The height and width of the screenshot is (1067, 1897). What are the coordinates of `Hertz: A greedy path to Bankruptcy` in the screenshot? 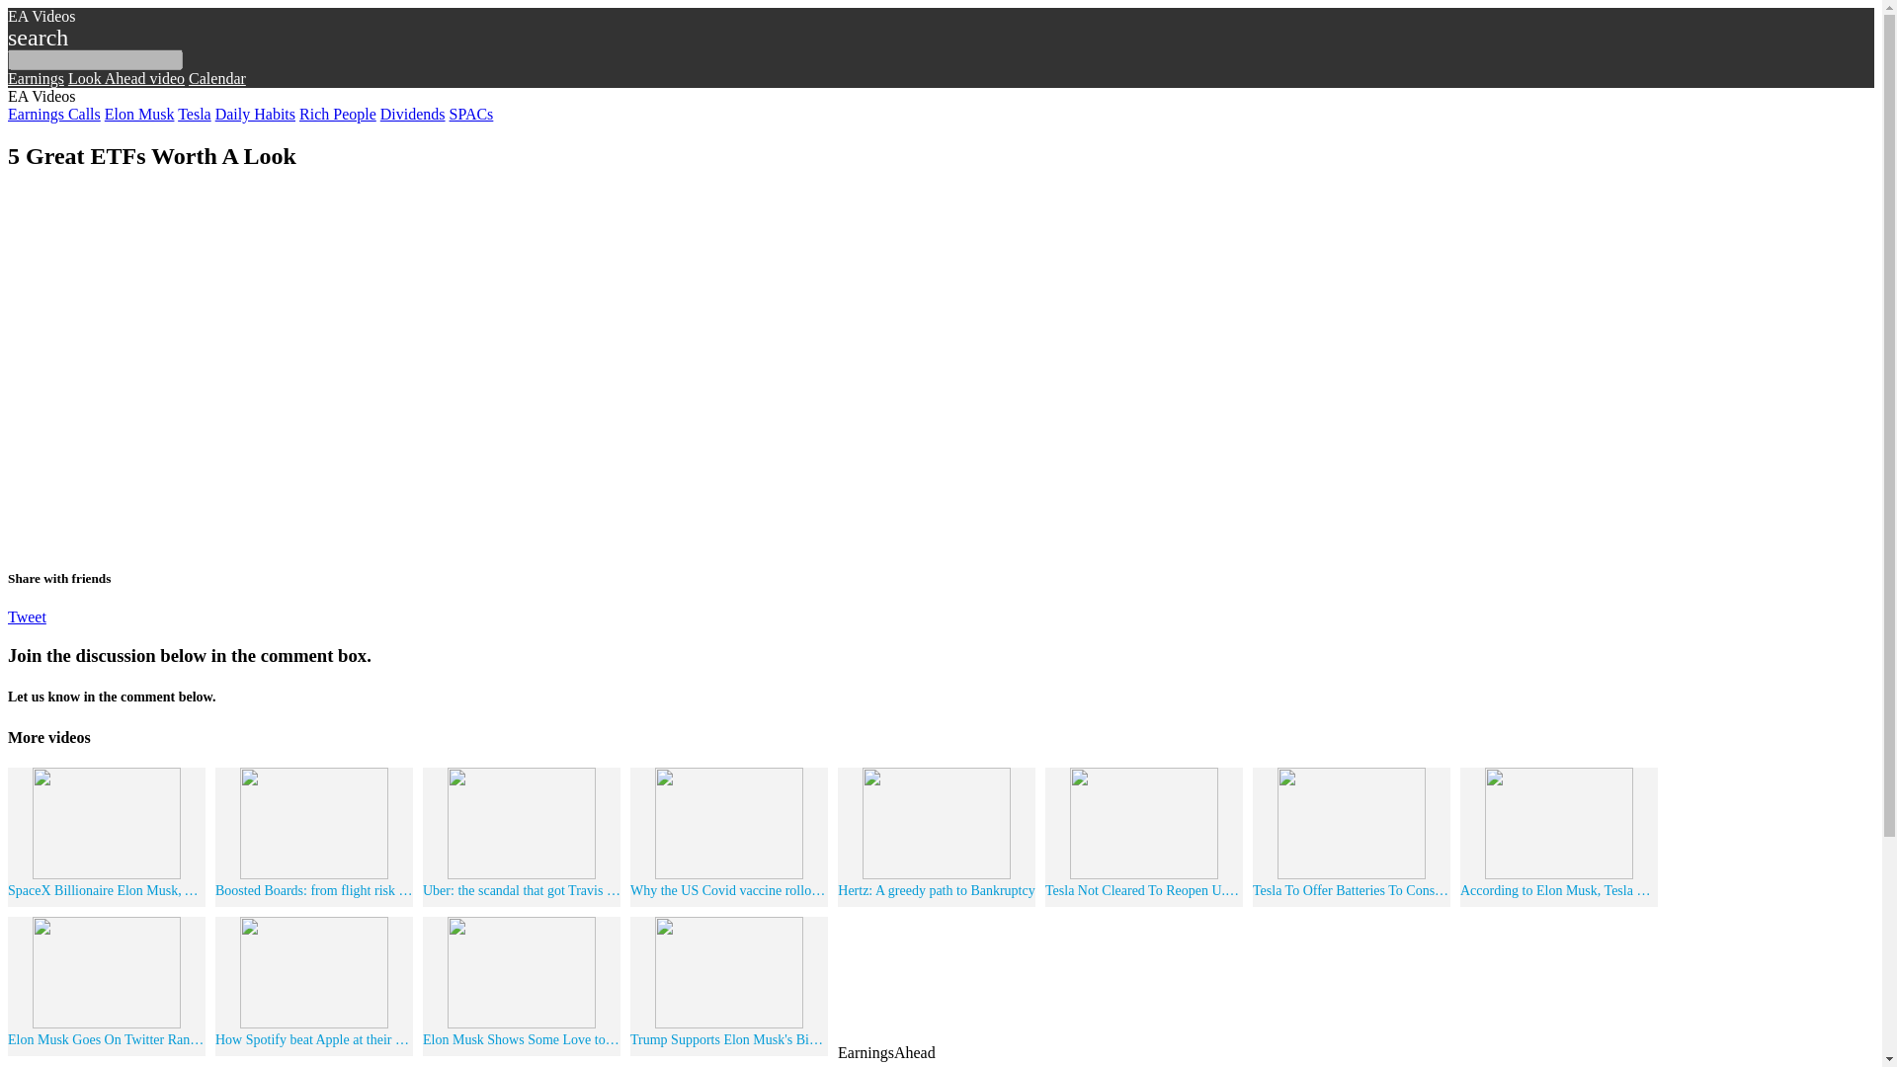 It's located at (936, 893).